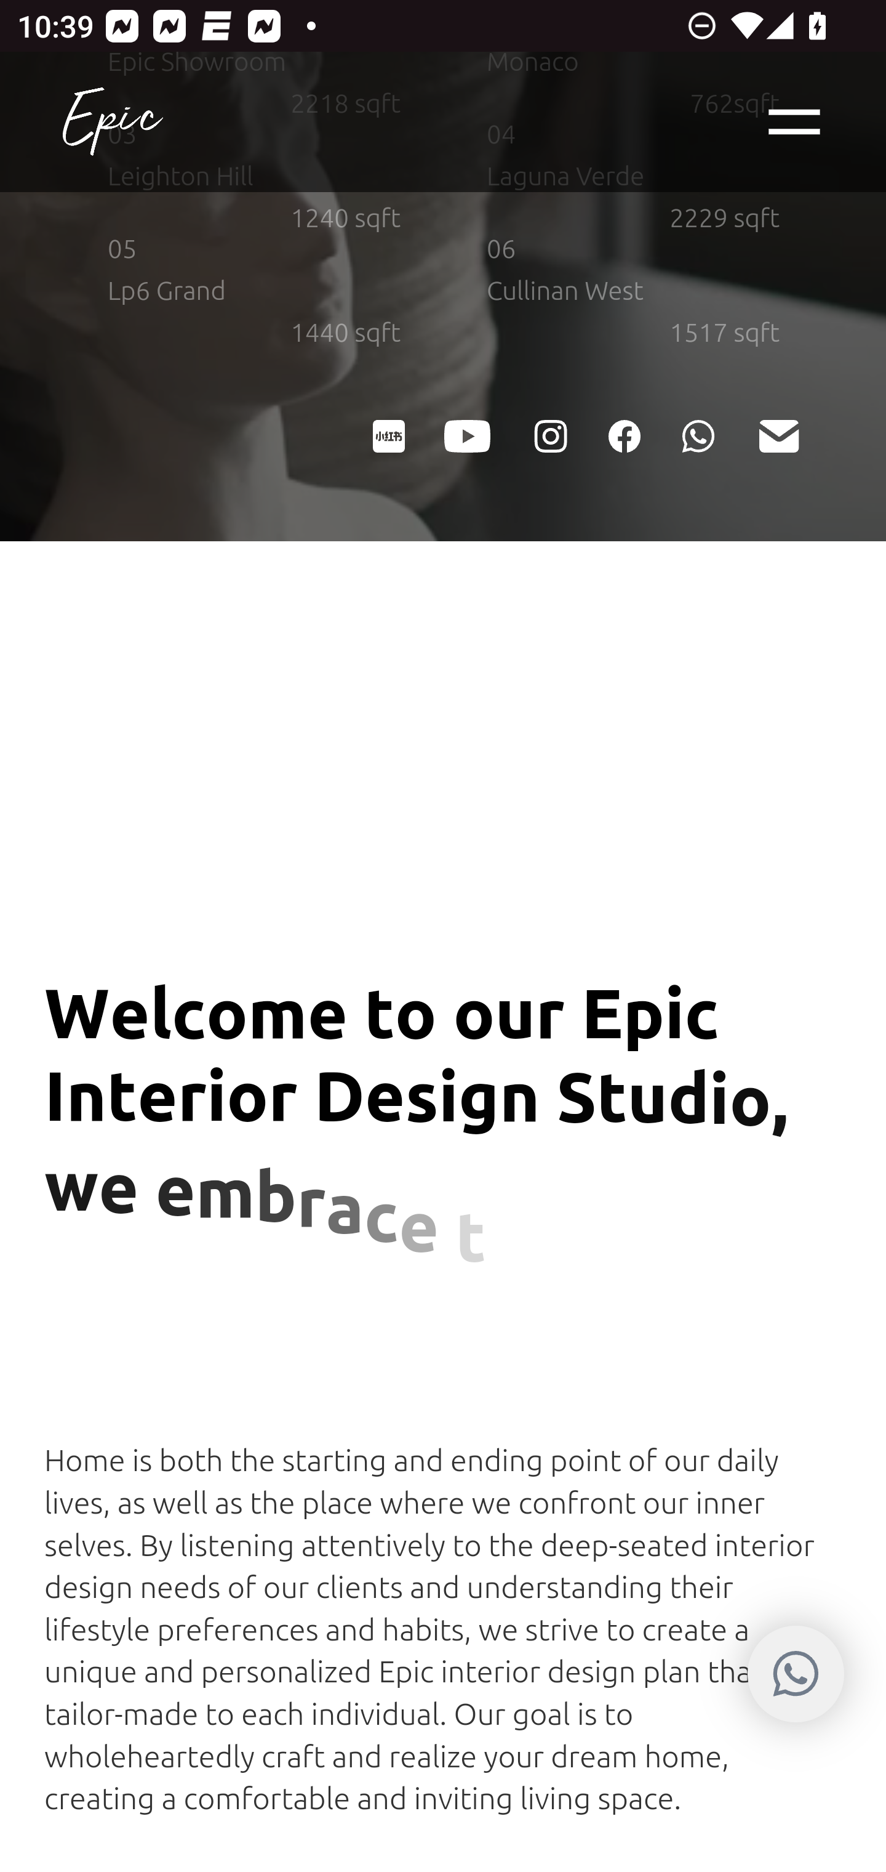 This screenshot has height=1872, width=886. What do you see at coordinates (468, 436) in the screenshot?
I see `@_epicinterior593` at bounding box center [468, 436].